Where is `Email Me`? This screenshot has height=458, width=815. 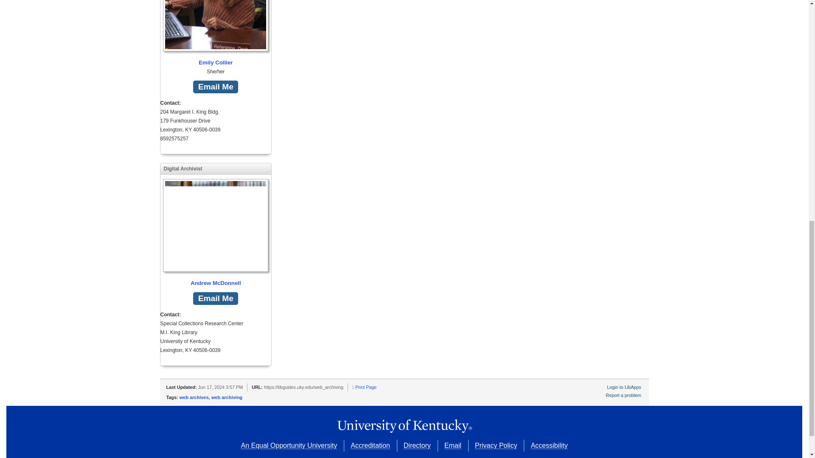
Email Me is located at coordinates (216, 299).